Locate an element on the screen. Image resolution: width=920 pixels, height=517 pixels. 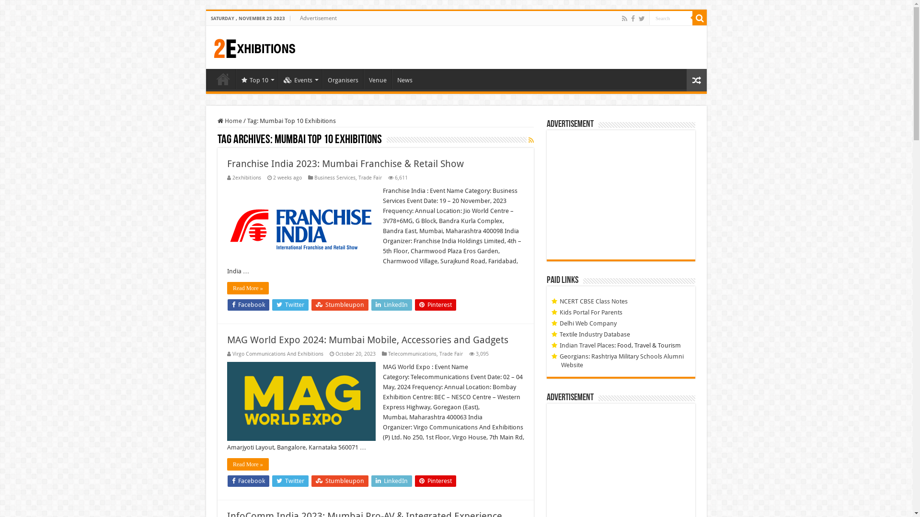
LinkedIn is located at coordinates (392, 481).